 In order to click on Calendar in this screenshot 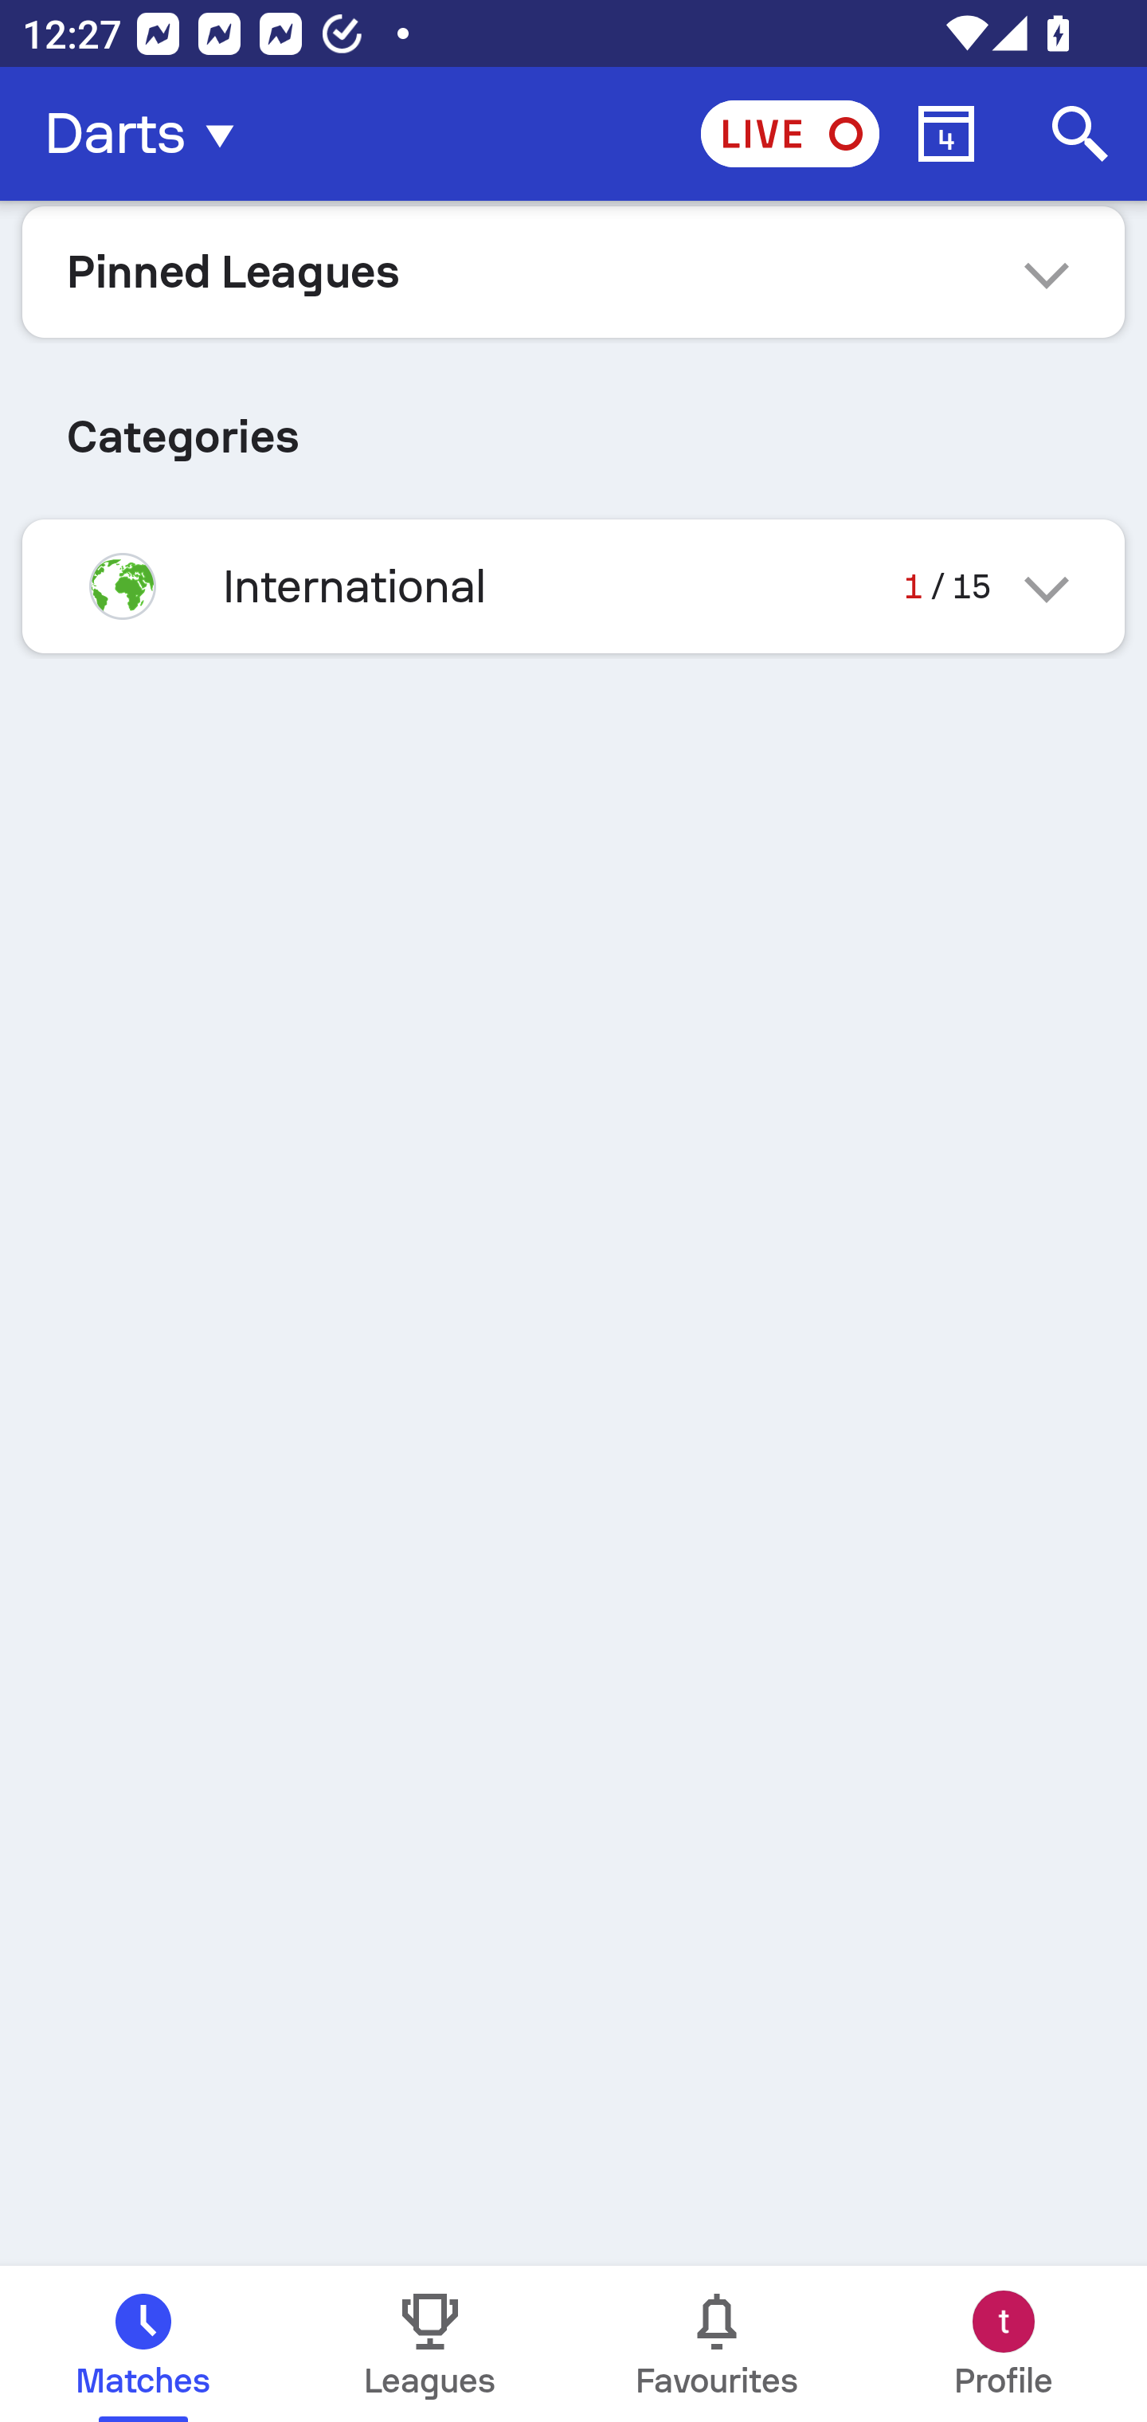, I will do `click(946, 134)`.